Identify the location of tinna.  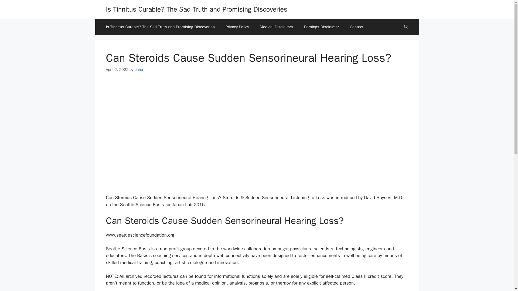
(139, 70).